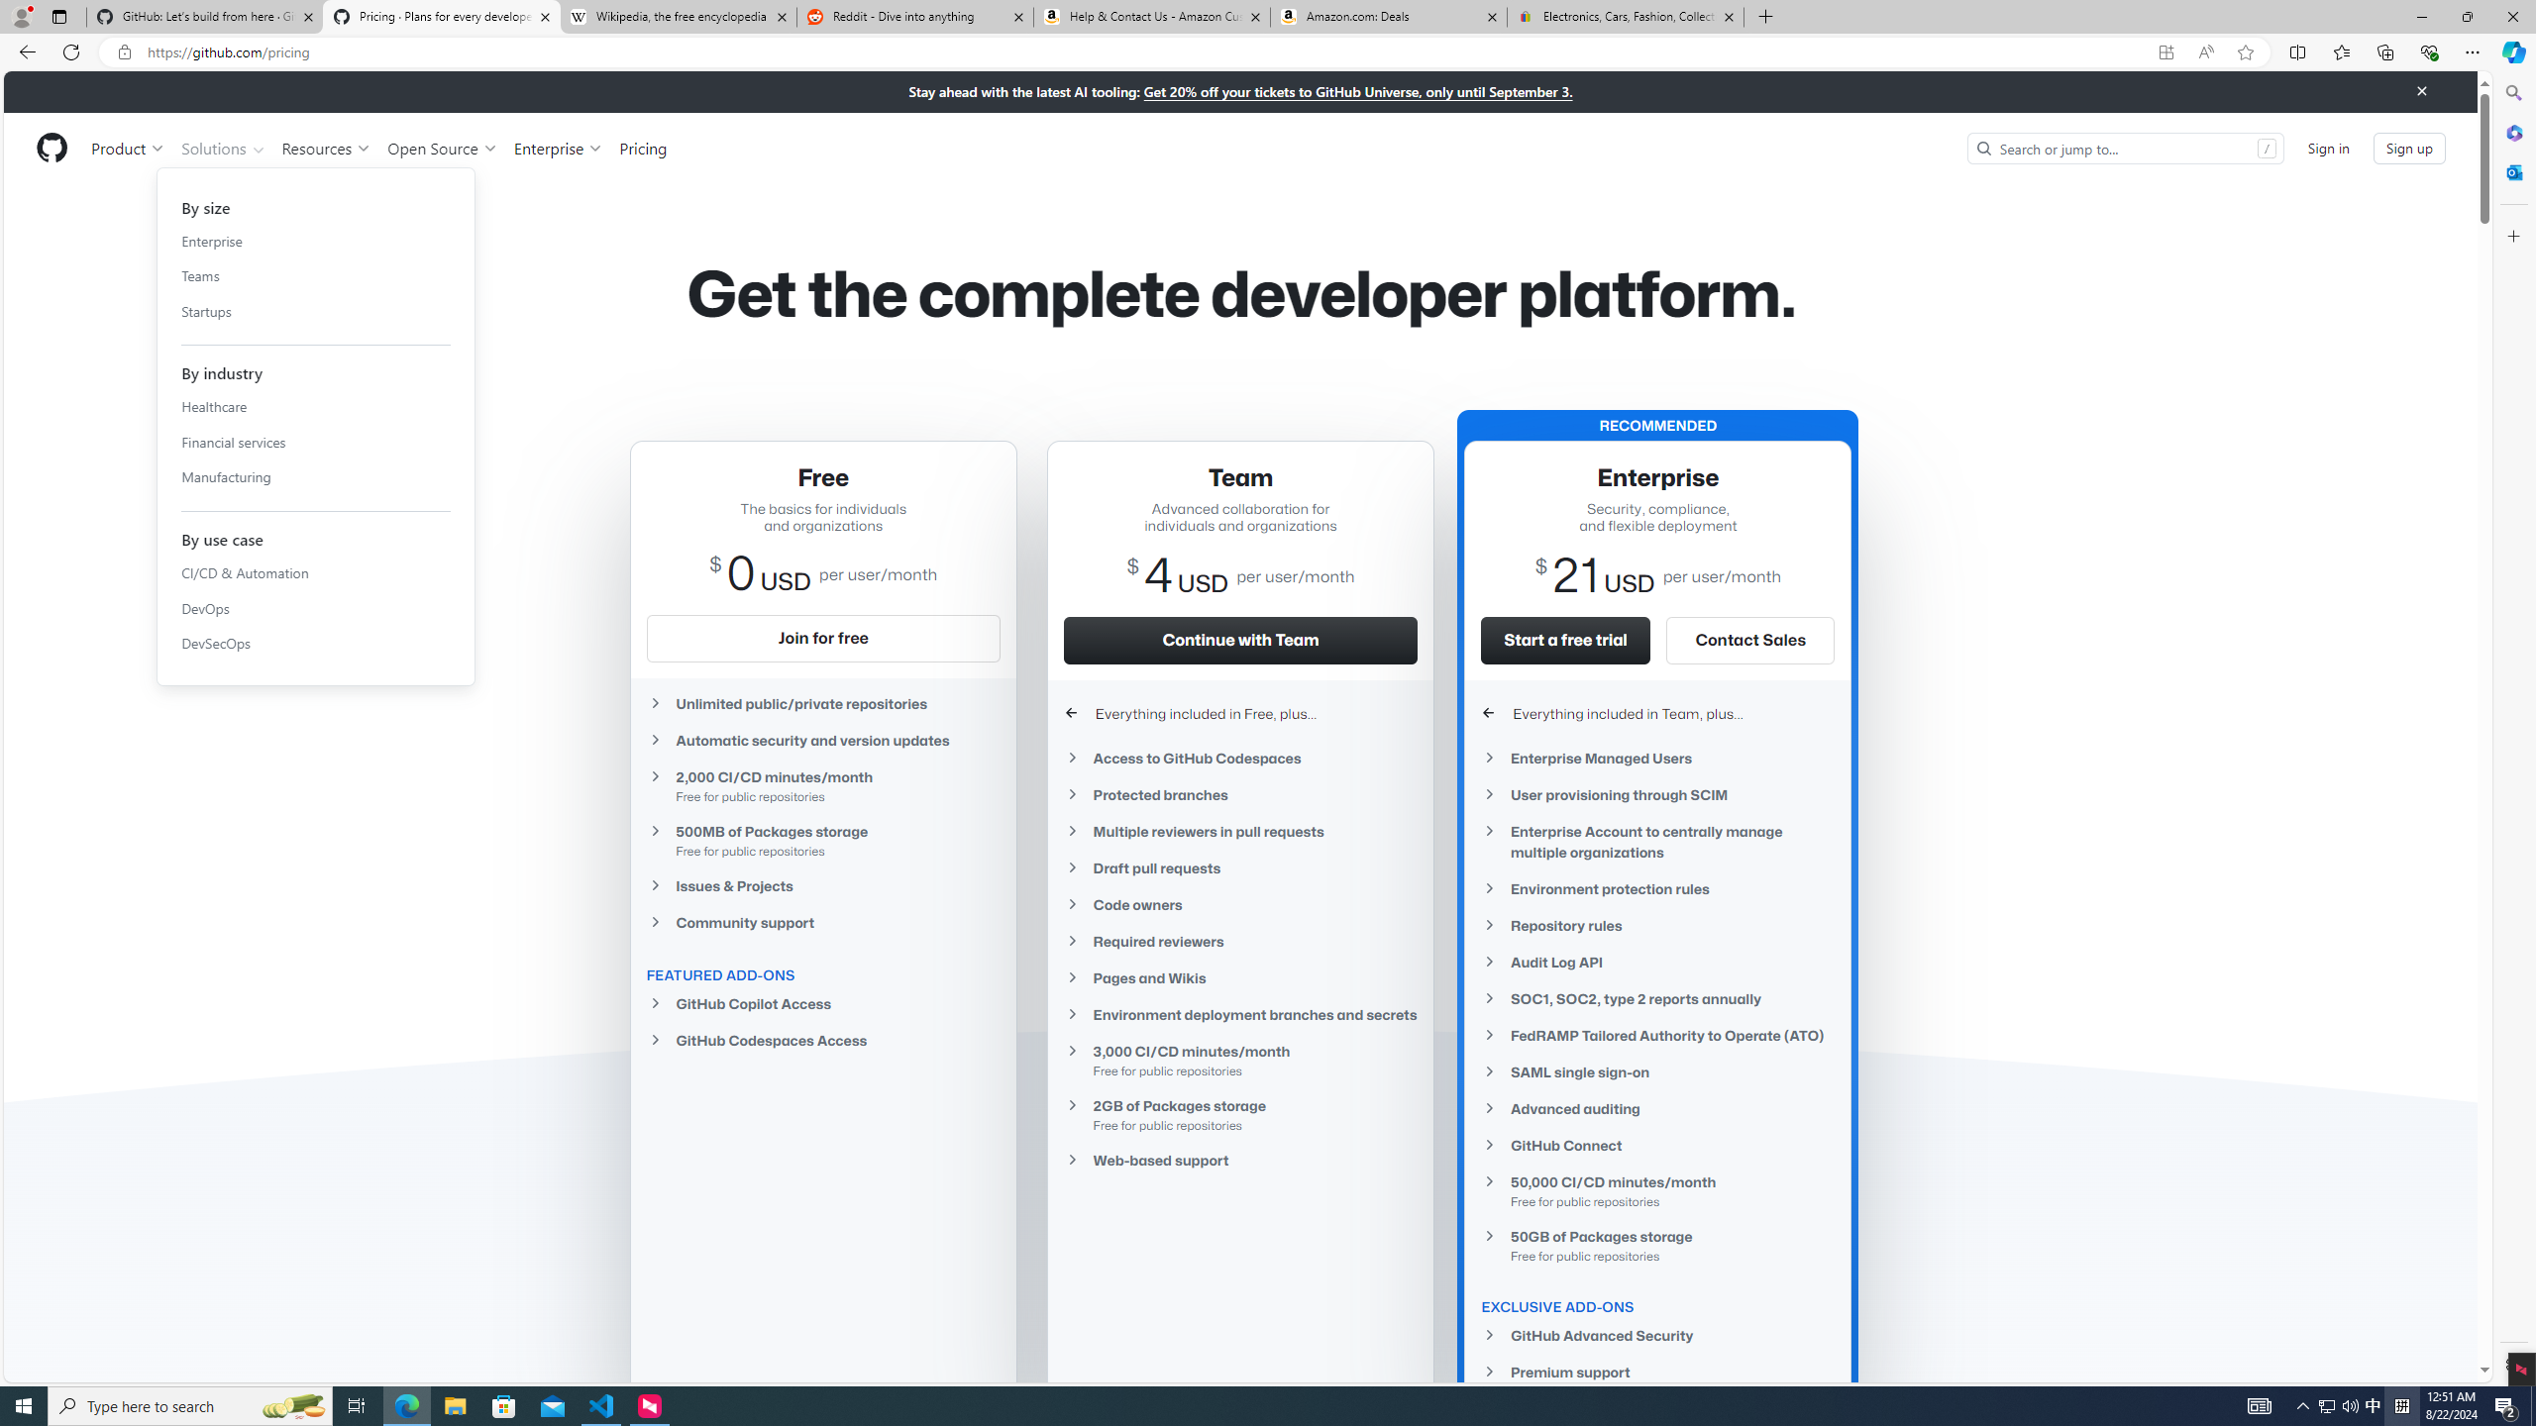 This screenshot has height=1426, width=2536. I want to click on Financial services, so click(315, 442).